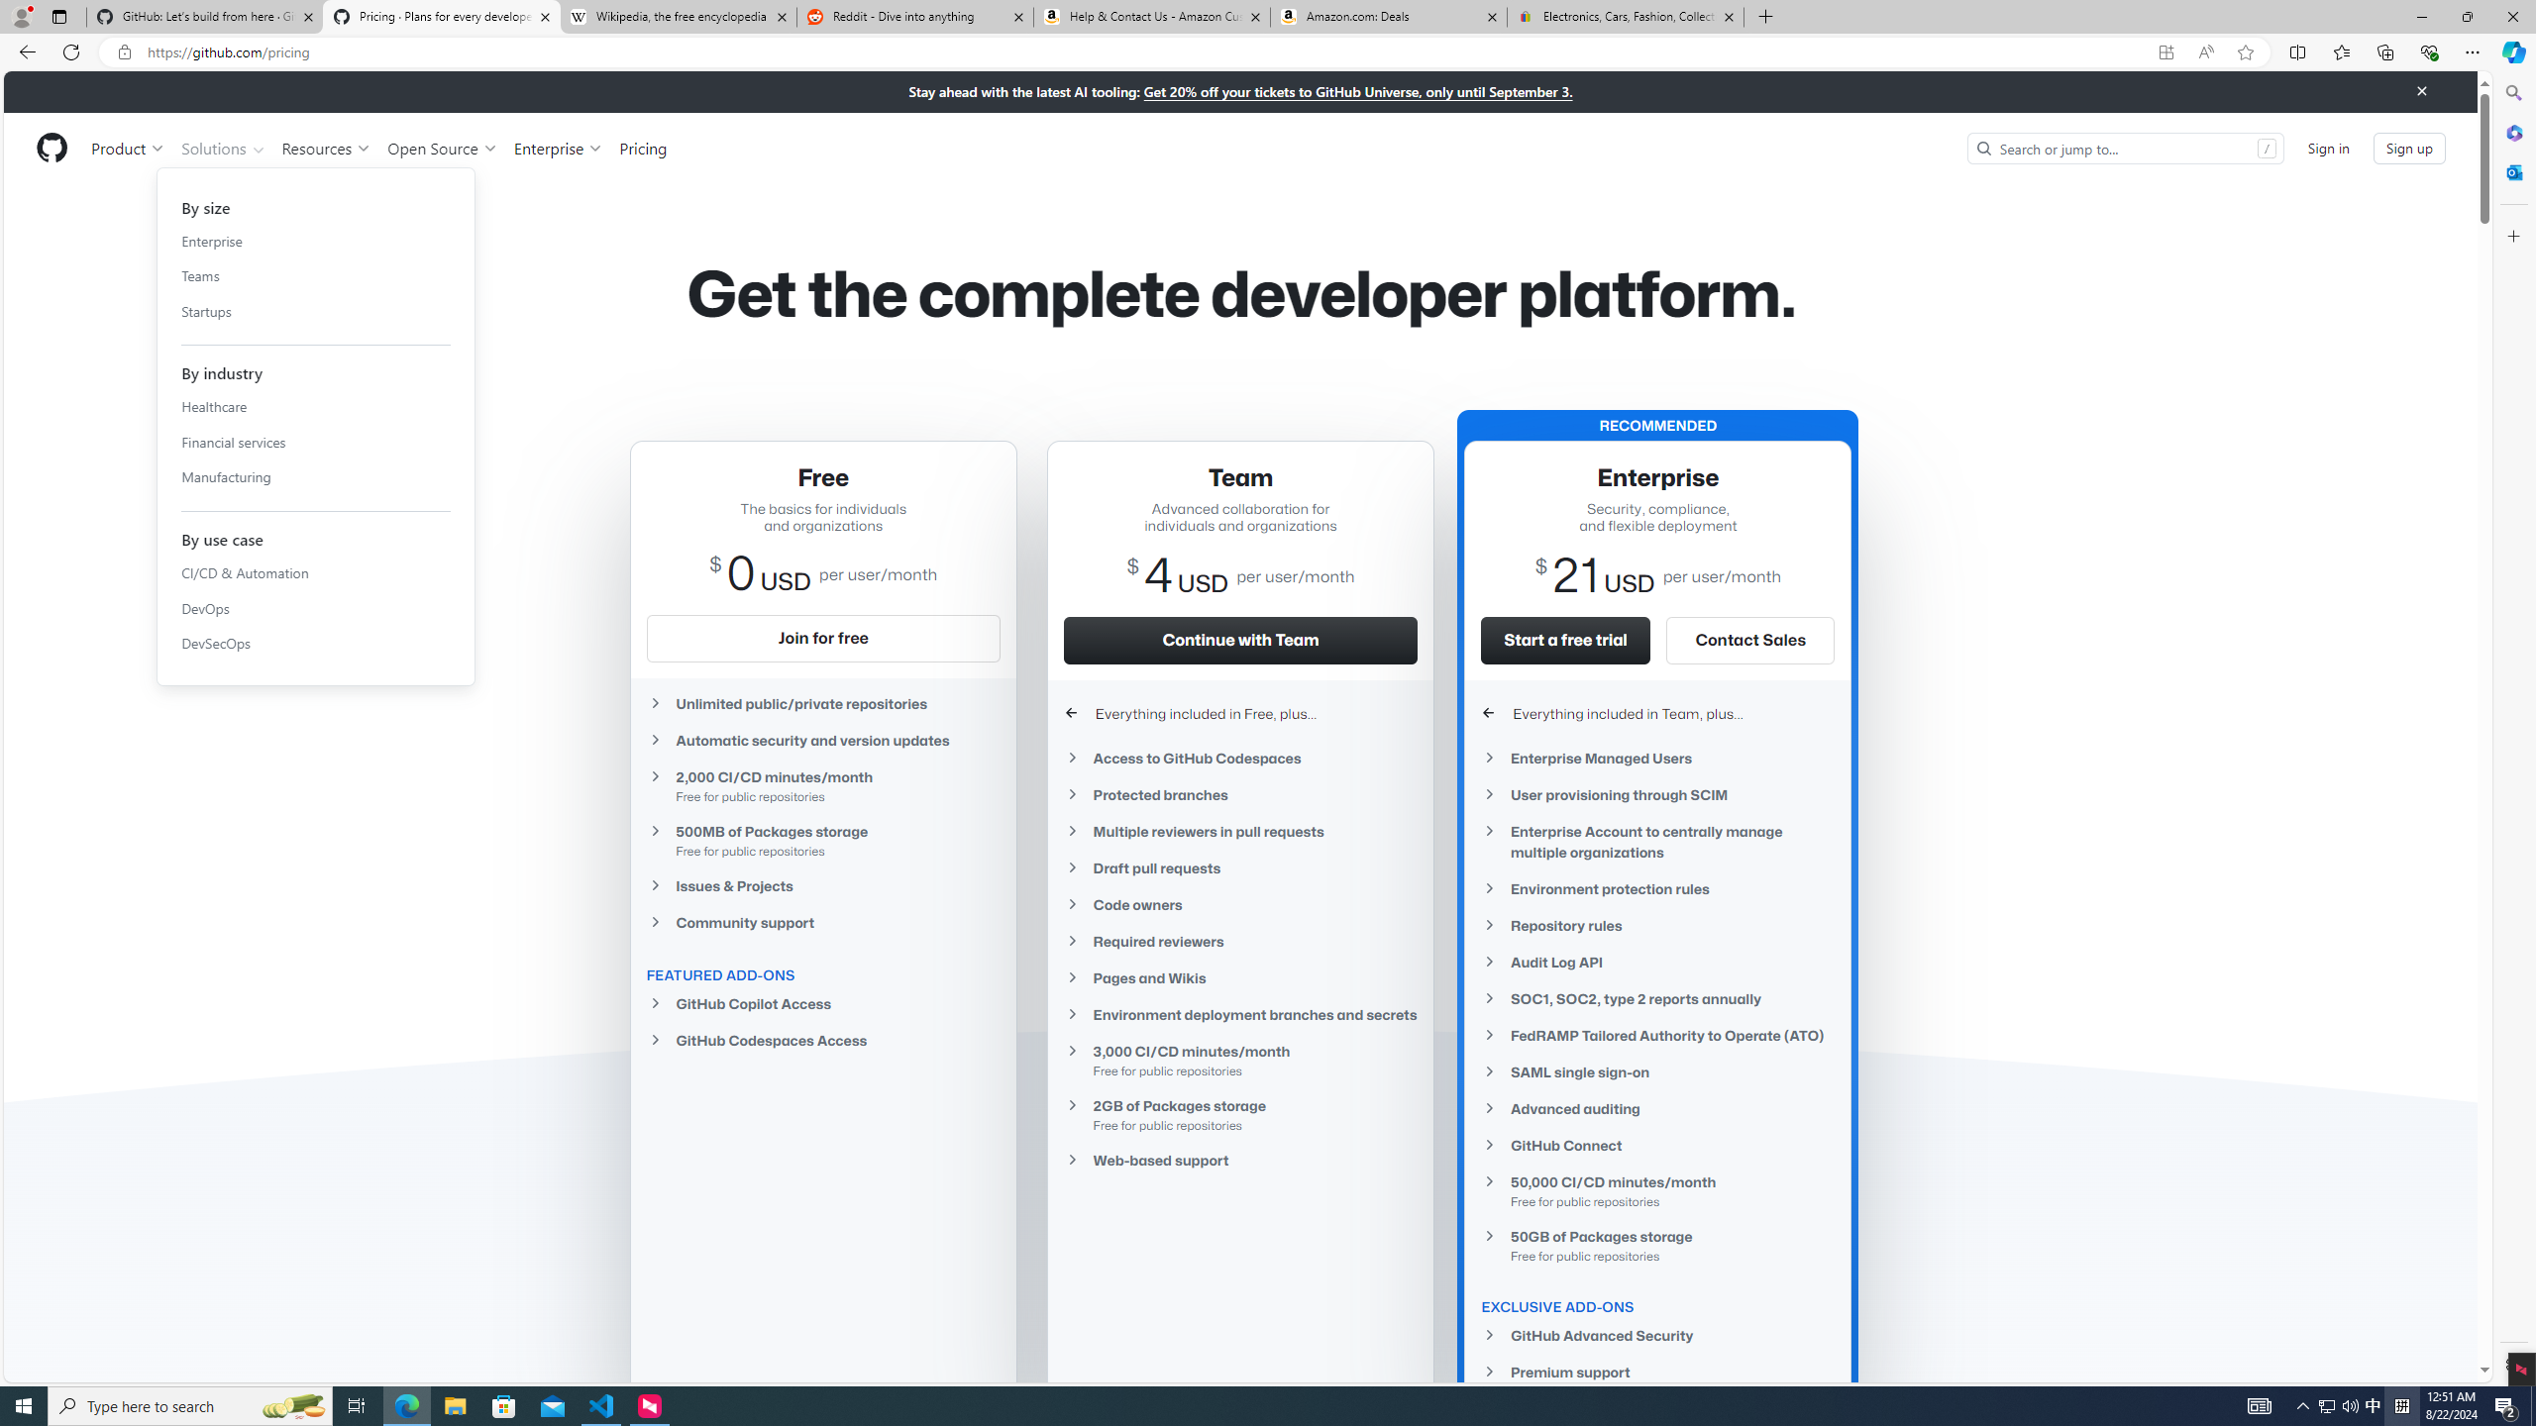 This screenshot has height=1426, width=2536. I want to click on Financial services, so click(315, 442).